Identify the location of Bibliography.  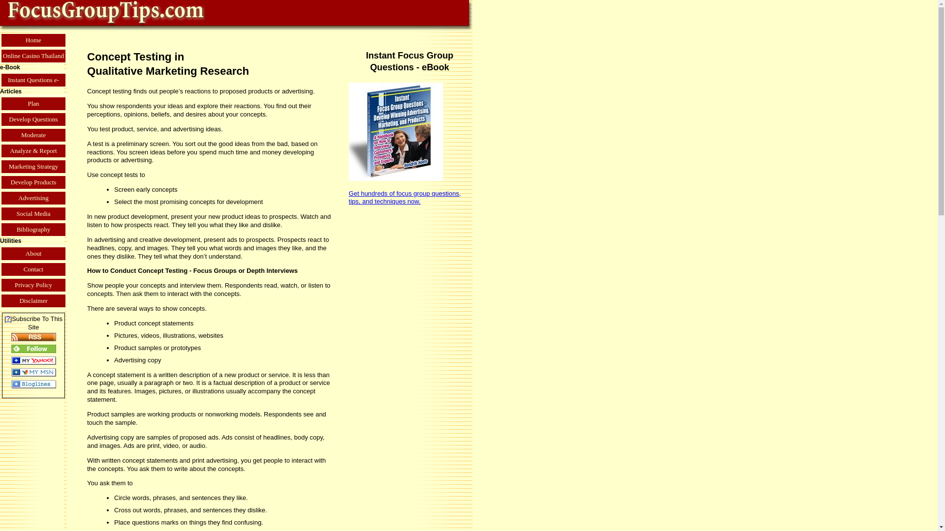
(33, 229).